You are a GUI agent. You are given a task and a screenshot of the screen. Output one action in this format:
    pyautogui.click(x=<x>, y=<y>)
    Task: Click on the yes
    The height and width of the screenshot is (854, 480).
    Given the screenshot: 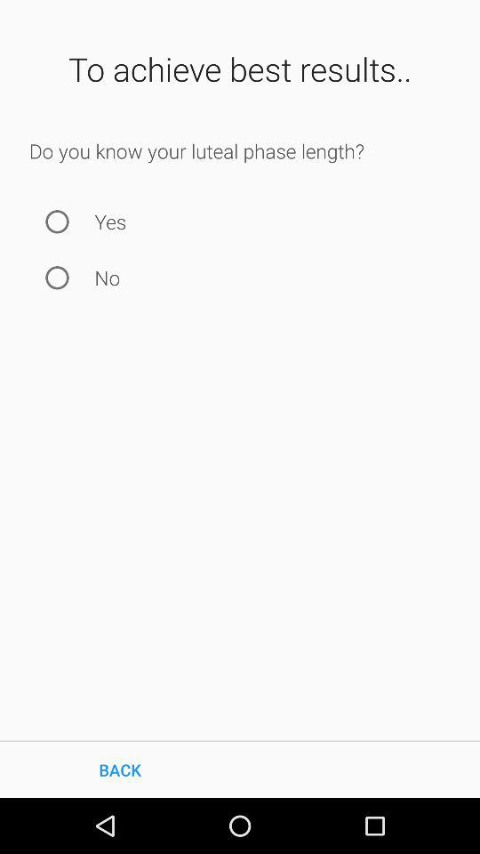 What is the action you would take?
    pyautogui.click(x=57, y=221)
    